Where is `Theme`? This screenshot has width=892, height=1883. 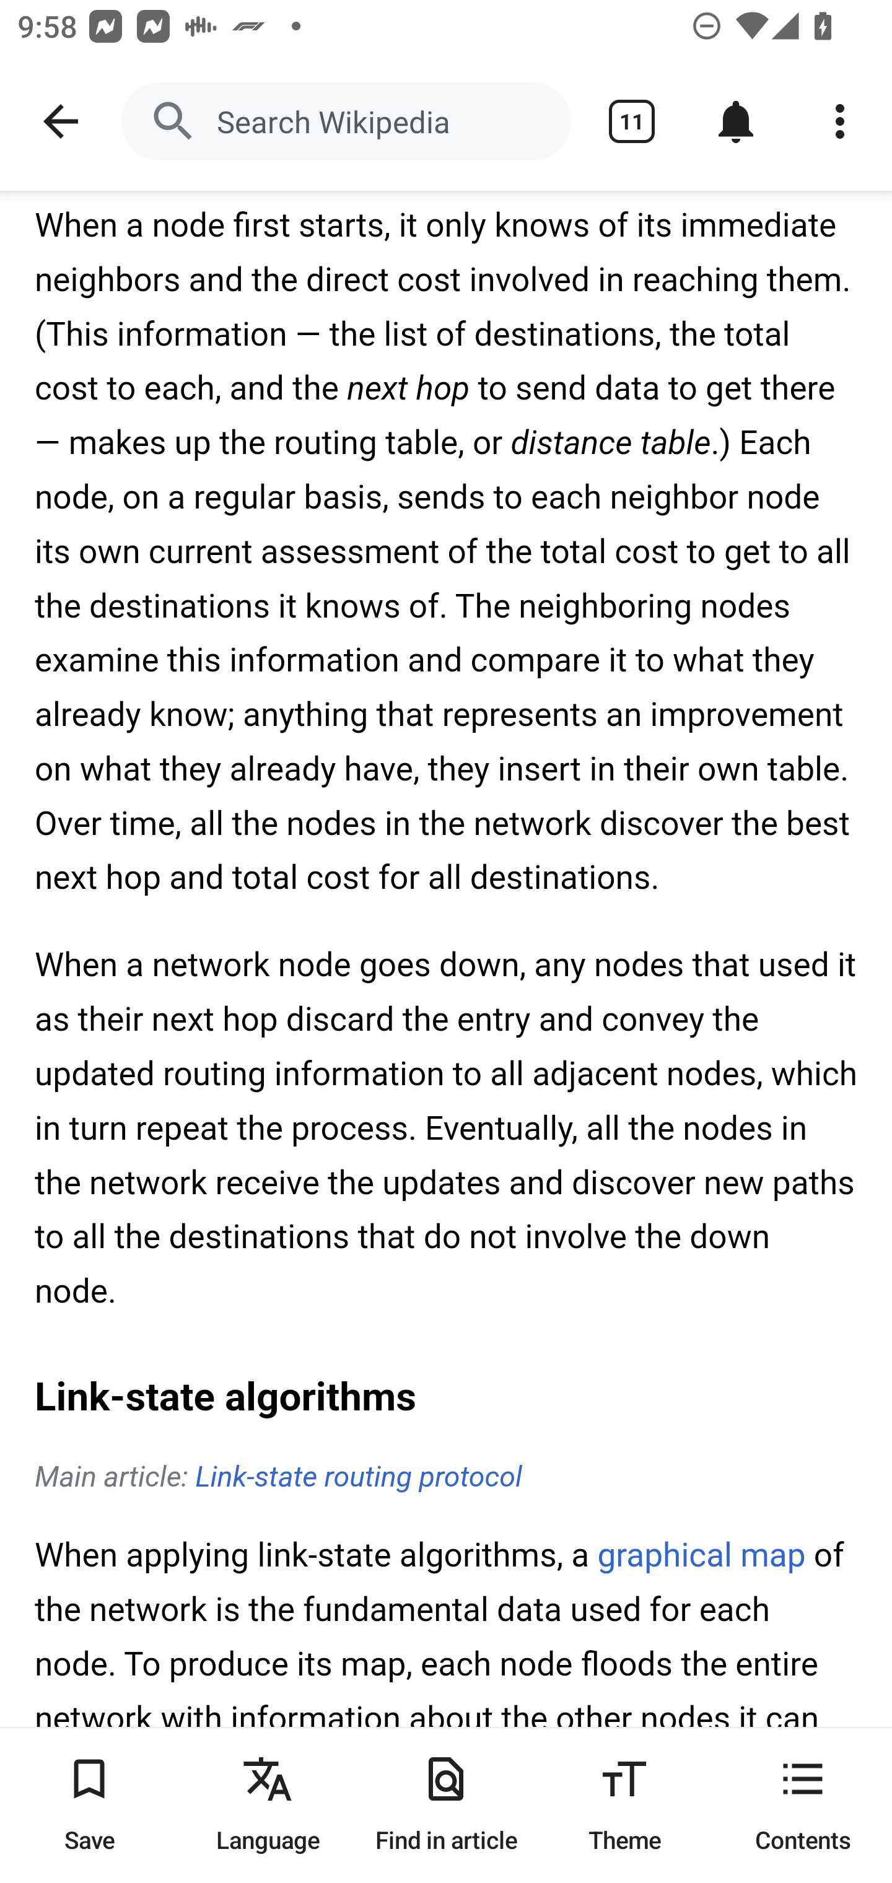 Theme is located at coordinates (624, 1805).